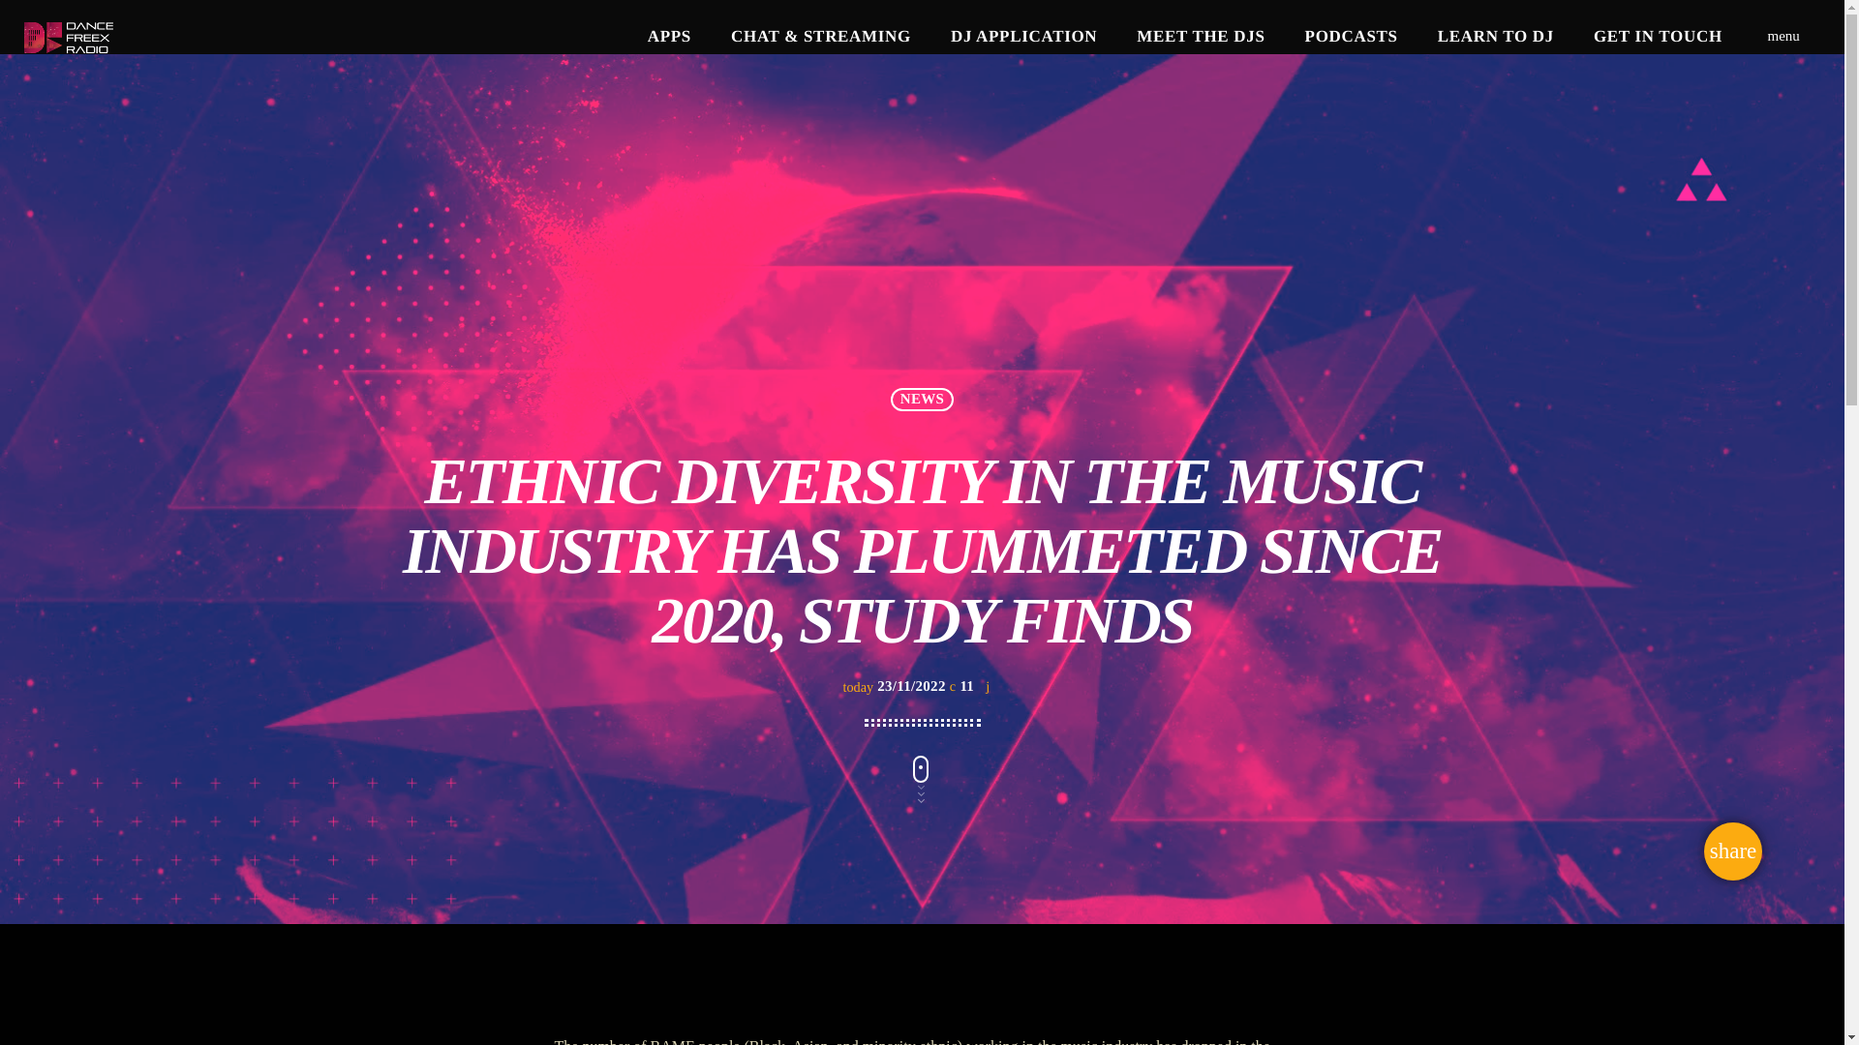 The width and height of the screenshot is (1859, 1045). I want to click on MEET THE DJS, so click(1201, 37).